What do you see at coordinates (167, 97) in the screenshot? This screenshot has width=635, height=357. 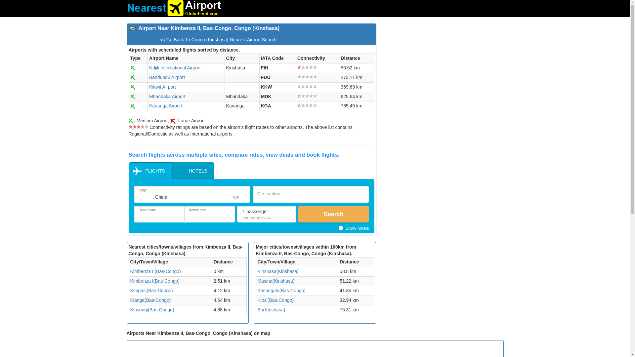 I see `Mbandaka Airport` at bounding box center [167, 97].